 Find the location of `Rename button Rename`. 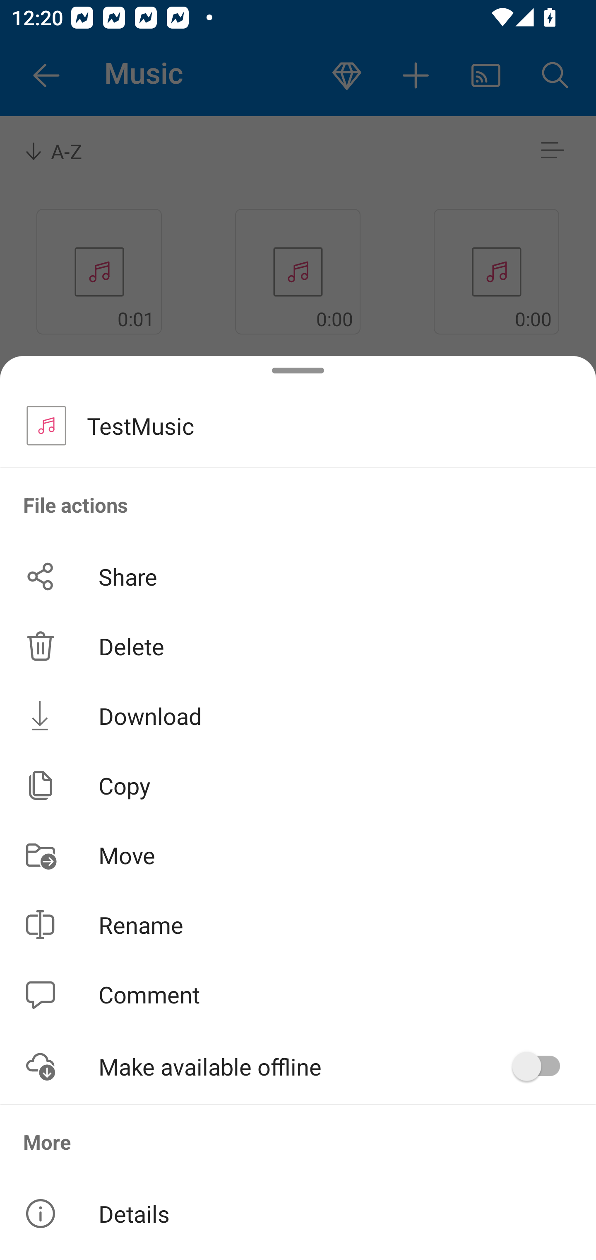

Rename button Rename is located at coordinates (298, 925).